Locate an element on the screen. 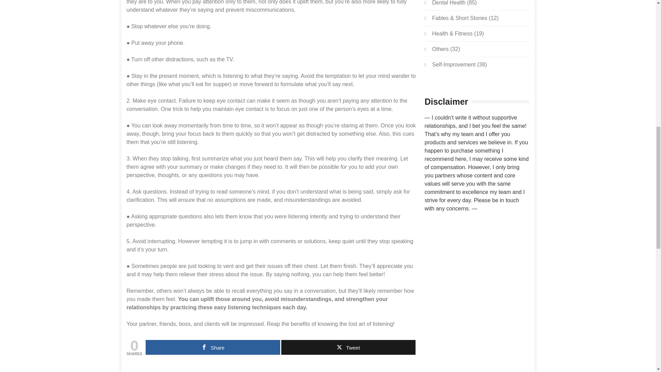 Image resolution: width=661 pixels, height=372 pixels. Tweet is located at coordinates (348, 347).